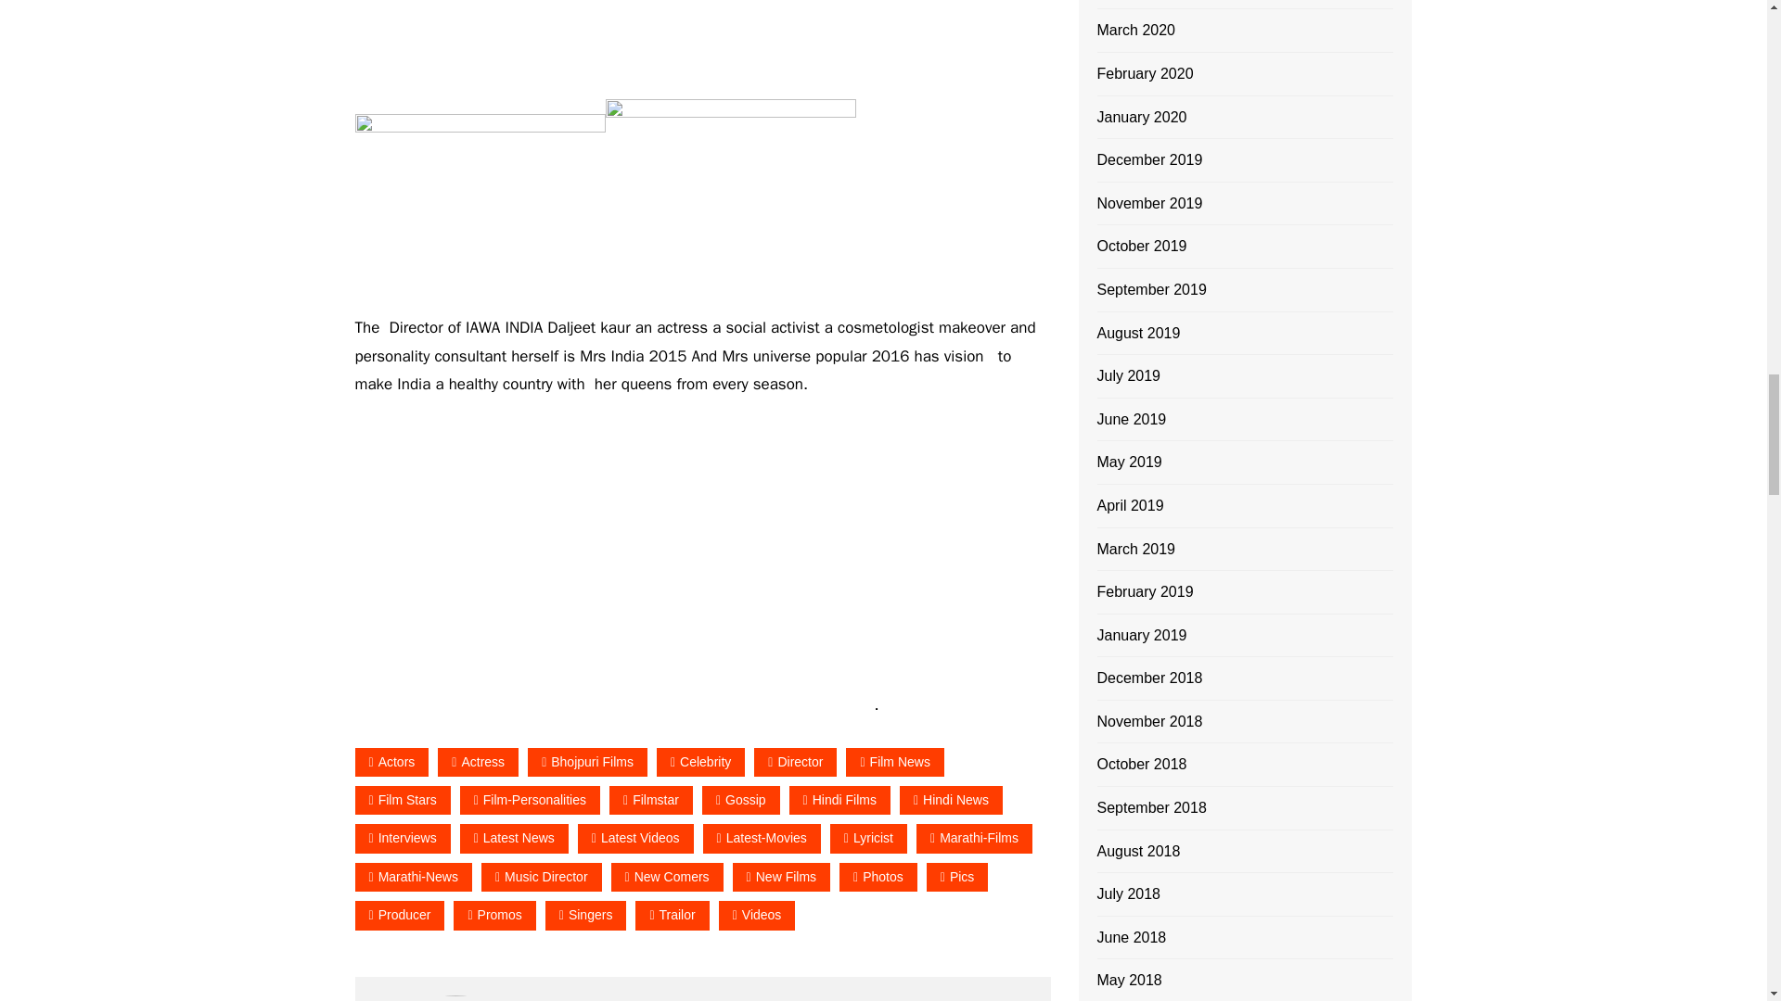 The width and height of the screenshot is (1781, 1001). Describe the element at coordinates (974, 838) in the screenshot. I see `Marathi-Films` at that location.